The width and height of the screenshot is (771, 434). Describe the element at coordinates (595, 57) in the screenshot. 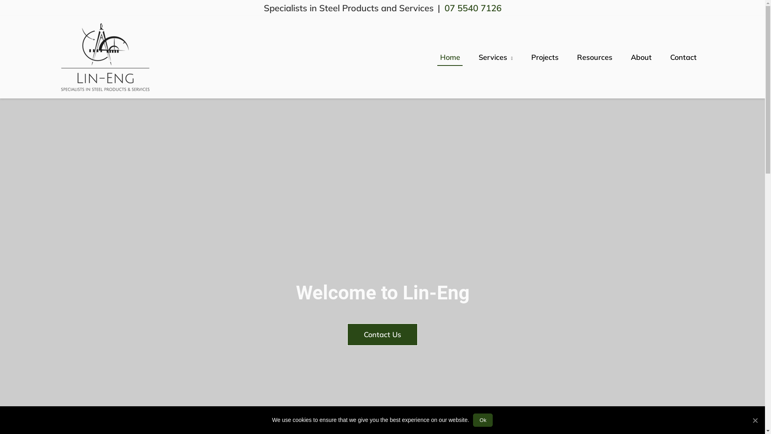

I see `Resources` at that location.